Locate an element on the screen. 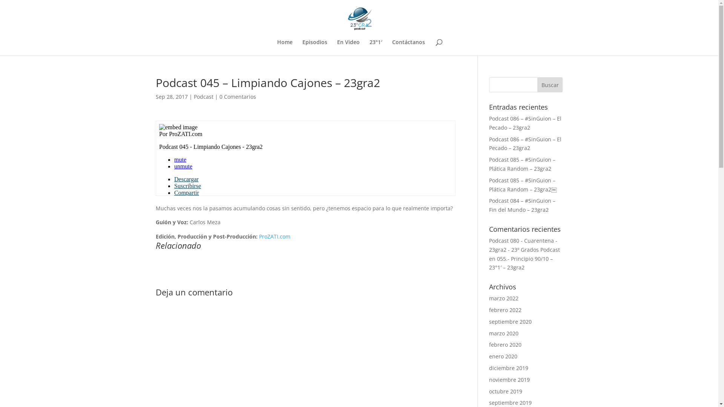 The width and height of the screenshot is (724, 407). Episodios is located at coordinates (315, 47).